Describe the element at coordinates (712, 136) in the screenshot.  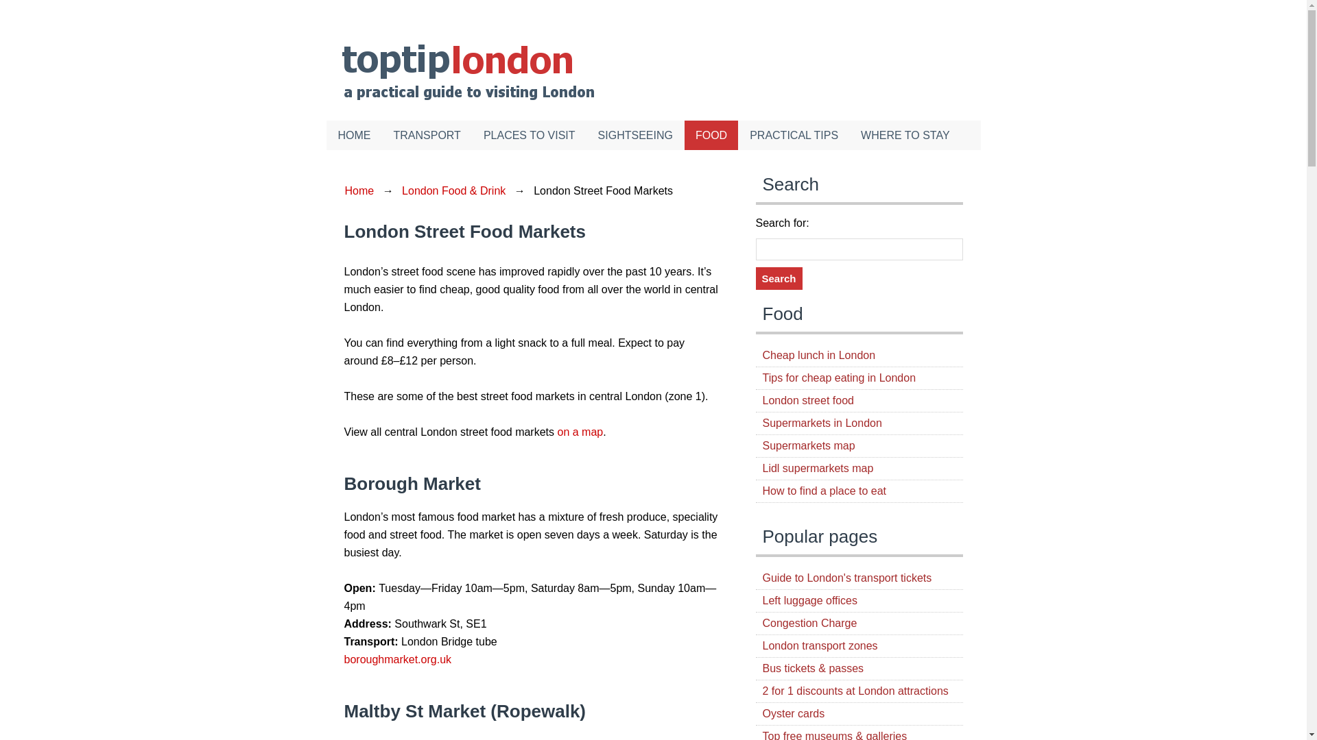
I see `FOOD` at that location.